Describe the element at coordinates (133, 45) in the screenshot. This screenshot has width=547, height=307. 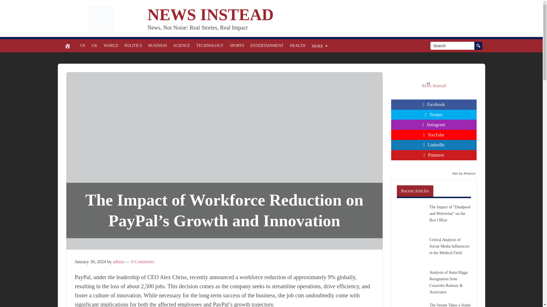
I see `POLITICS` at that location.